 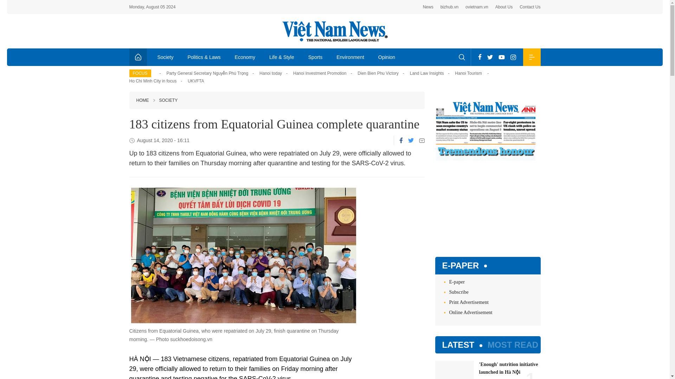 What do you see at coordinates (501, 57) in the screenshot?
I see `Youtube` at bounding box center [501, 57].